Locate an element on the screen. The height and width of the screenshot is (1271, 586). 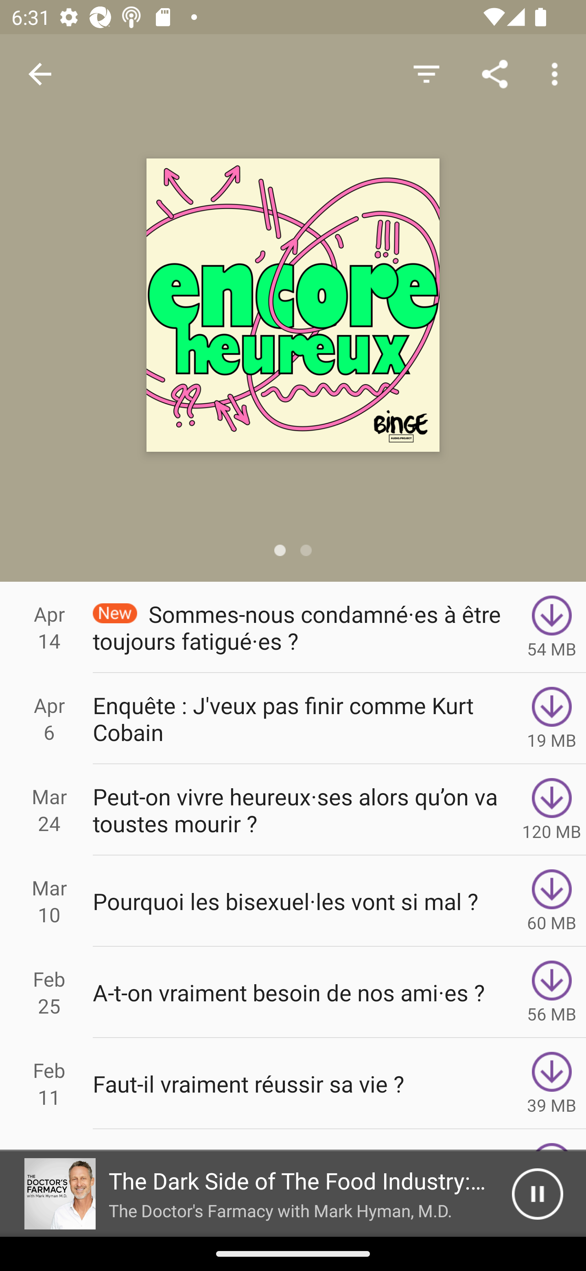
Navigate up is located at coordinates (40, 74).